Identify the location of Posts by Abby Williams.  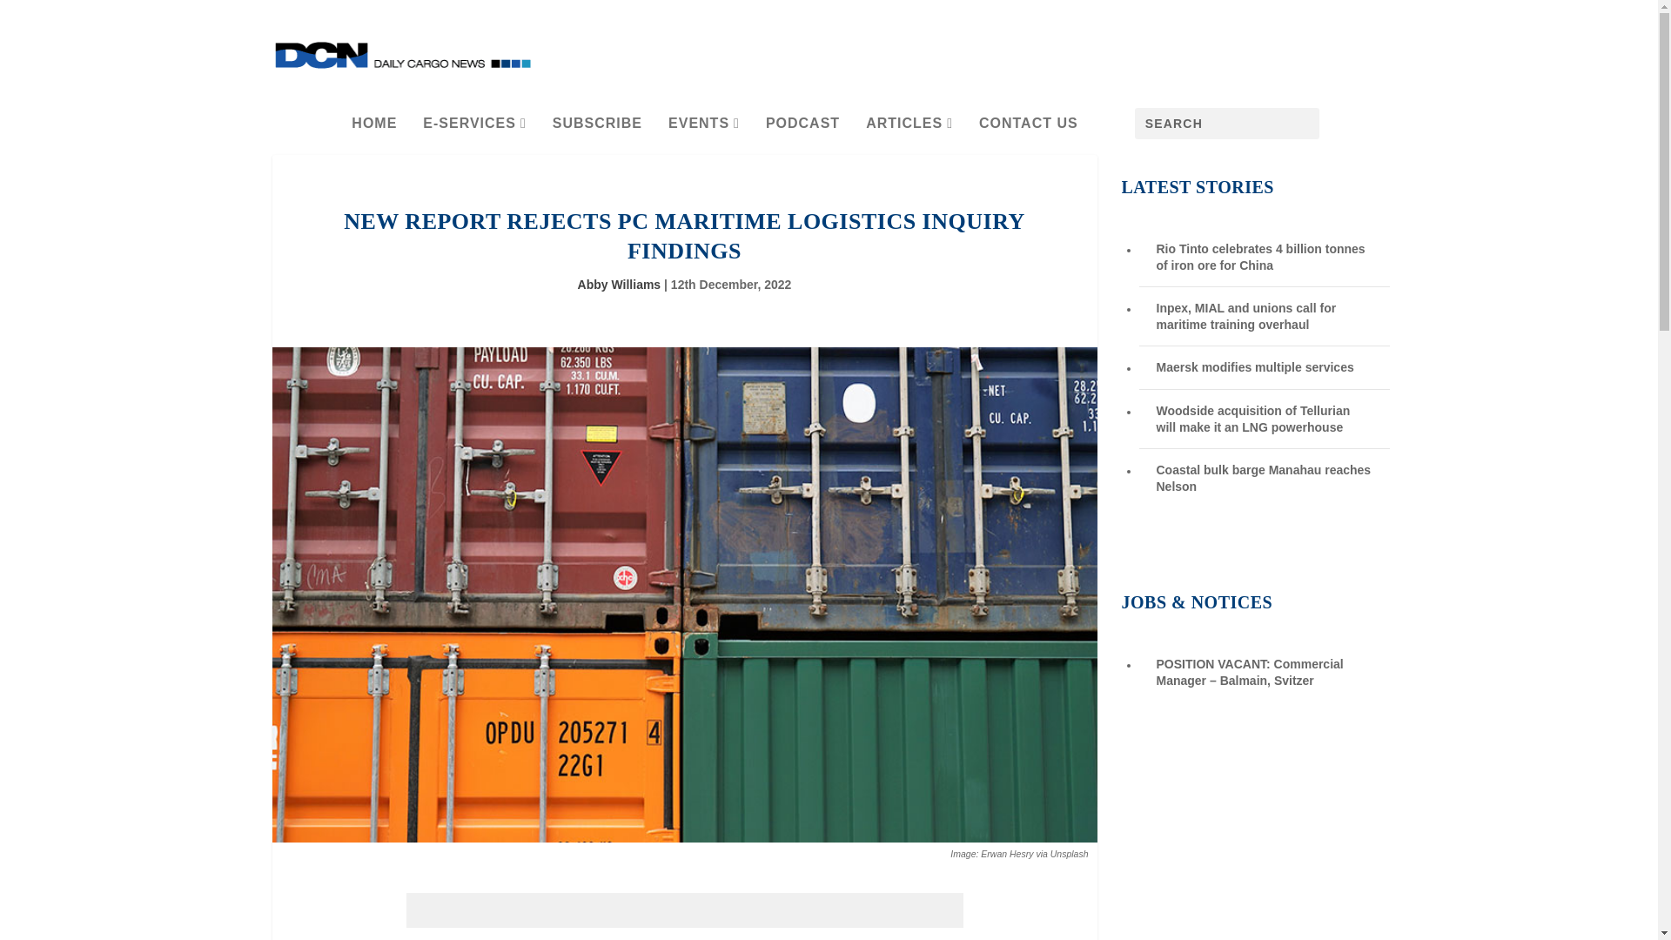
(620, 284).